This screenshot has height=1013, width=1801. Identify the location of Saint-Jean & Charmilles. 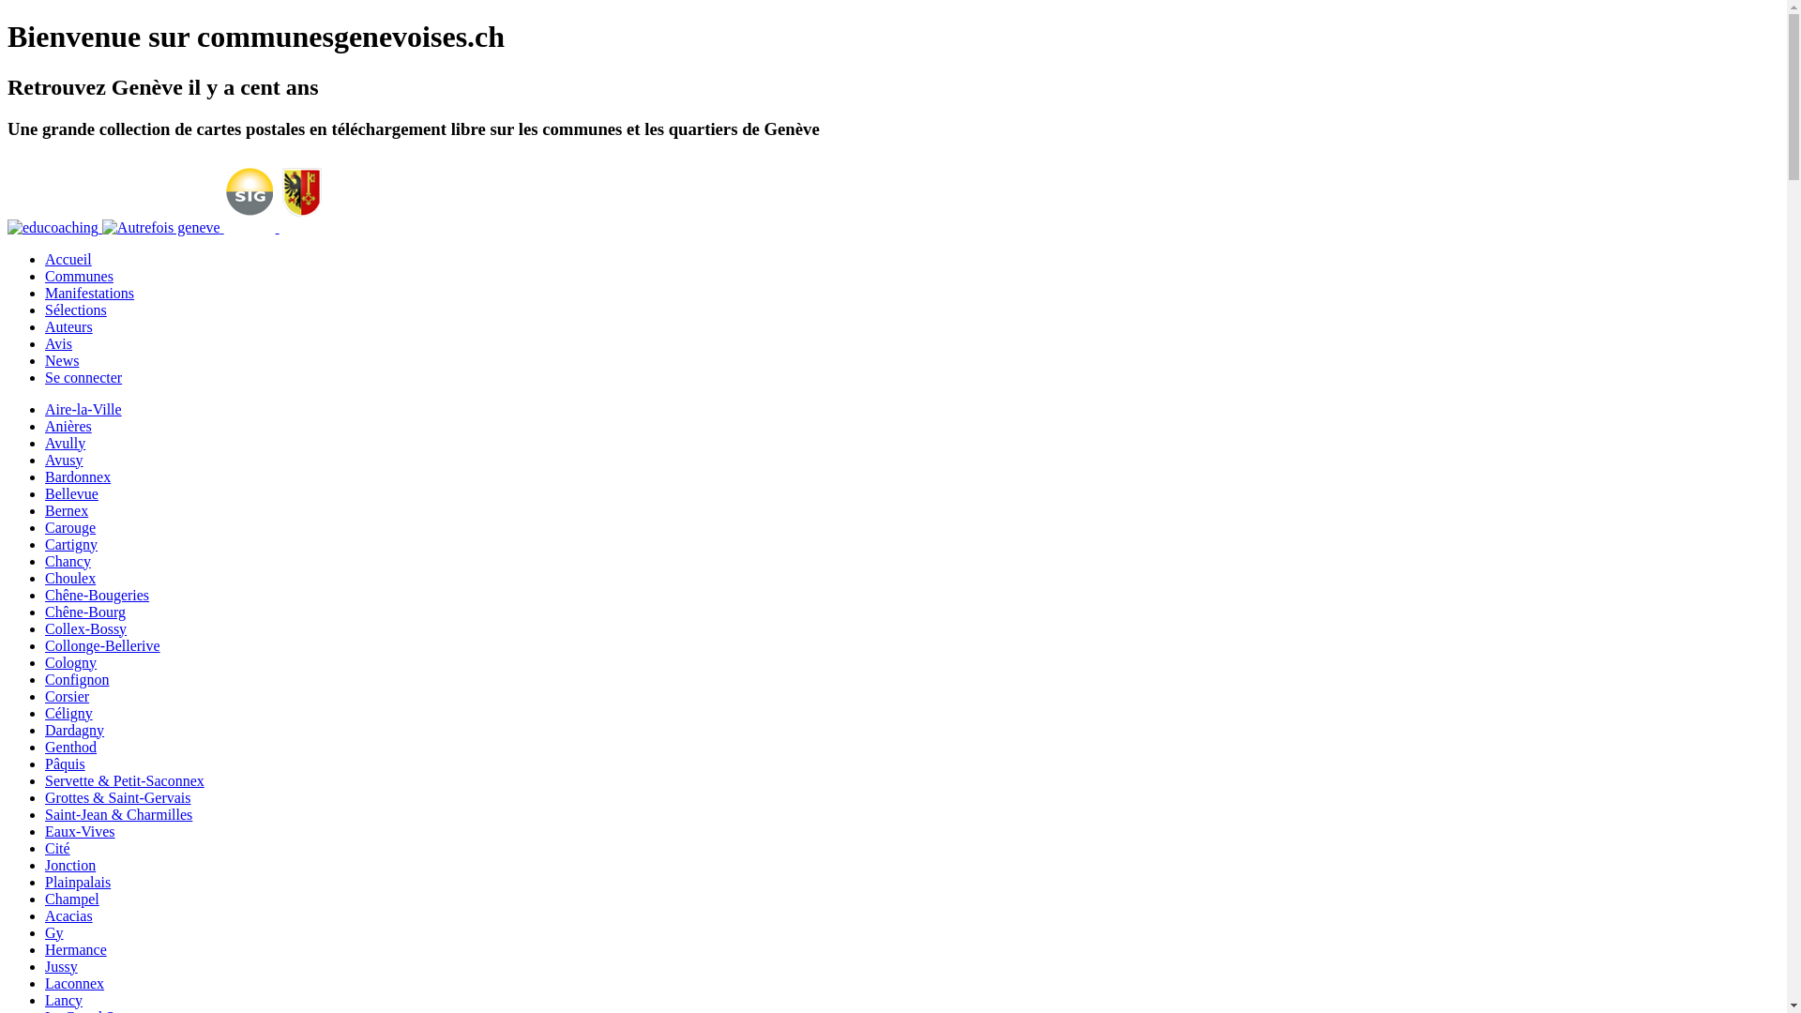
(118, 814).